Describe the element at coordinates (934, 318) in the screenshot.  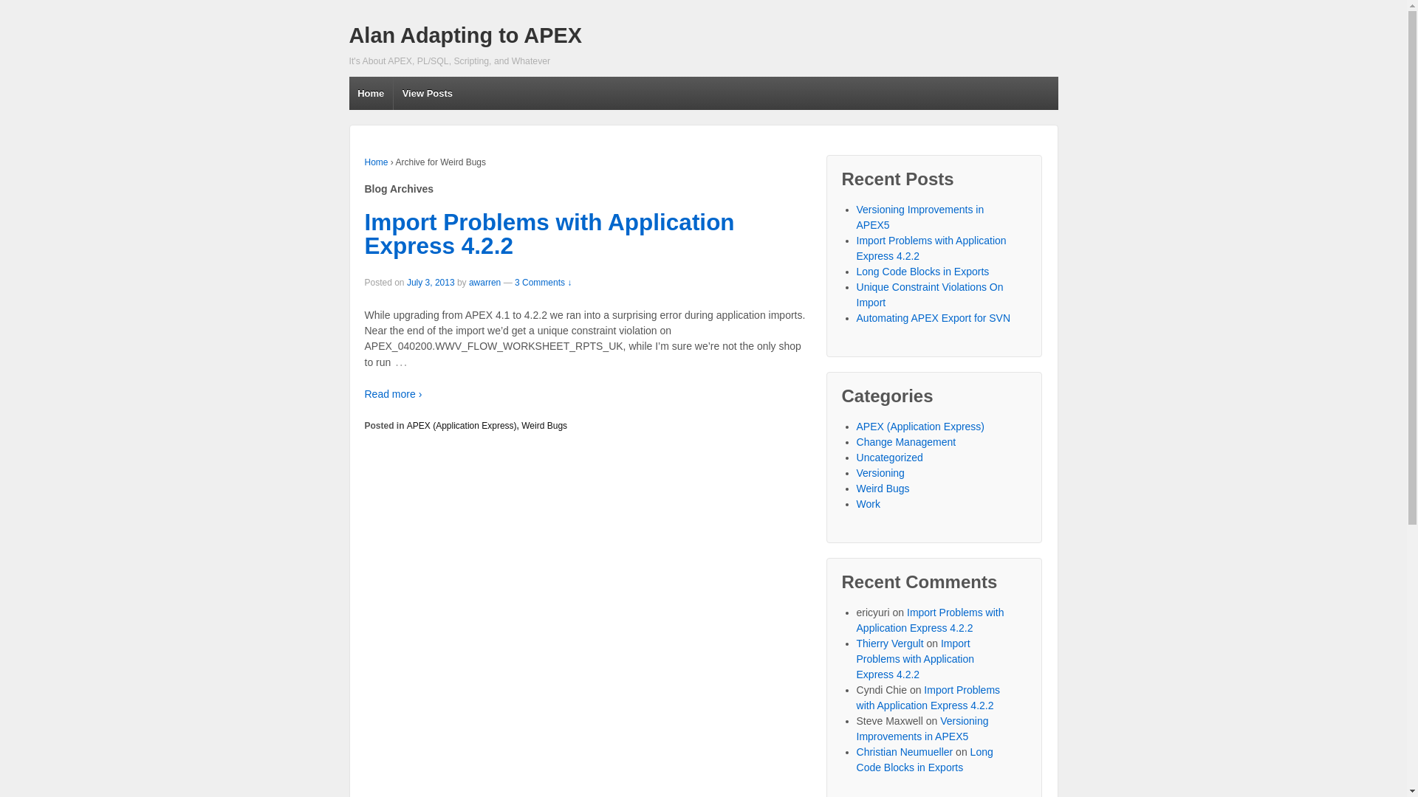
I see `Automating APEX Export for SVN` at that location.